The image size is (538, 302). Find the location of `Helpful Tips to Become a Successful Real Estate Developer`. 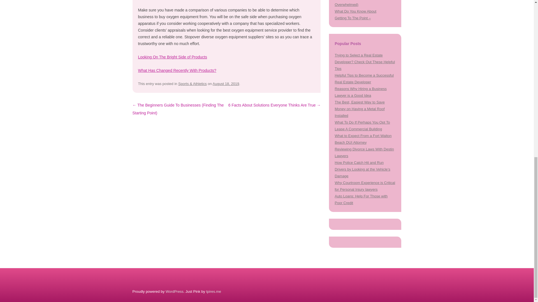

Helpful Tips to Become a Successful Real Estate Developer is located at coordinates (364, 79).